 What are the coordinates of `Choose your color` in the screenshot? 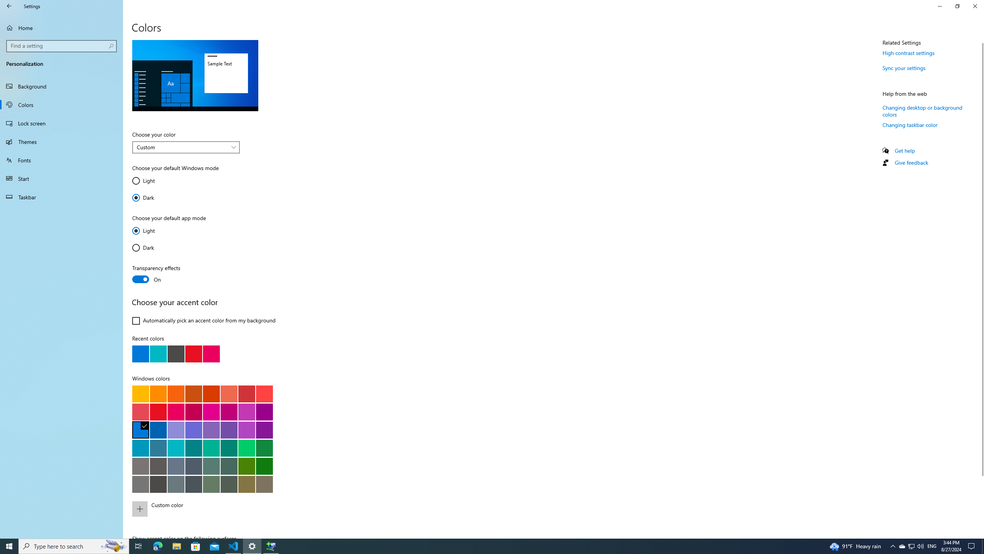 It's located at (186, 147).